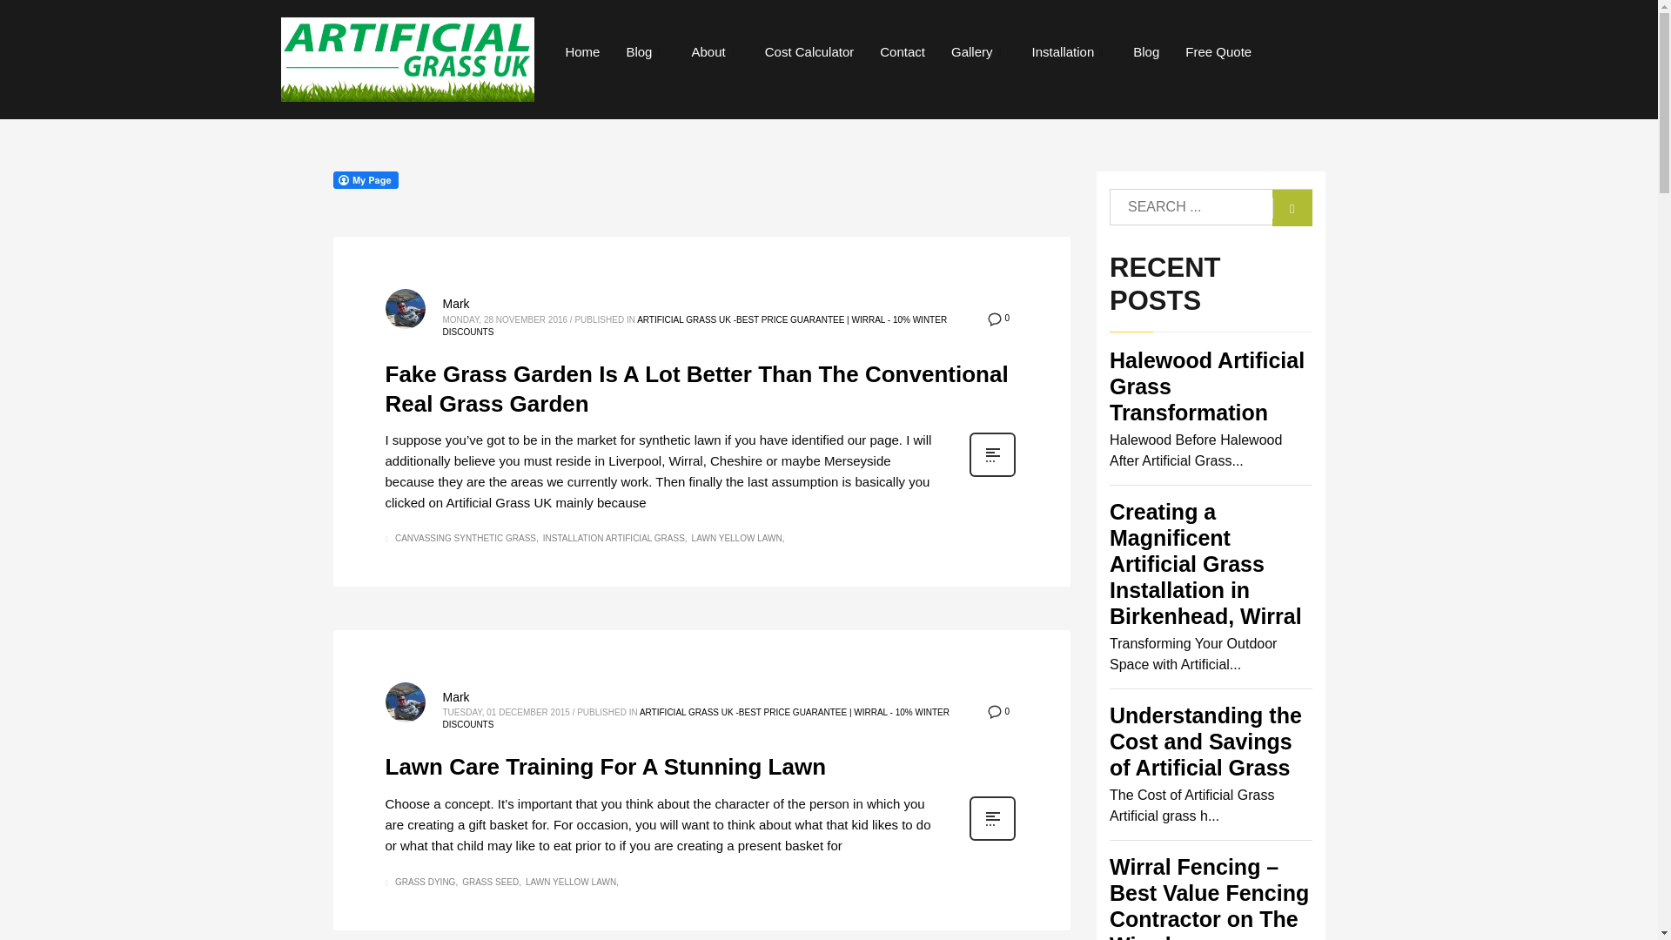  I want to click on Posts by Mark, so click(456, 696).